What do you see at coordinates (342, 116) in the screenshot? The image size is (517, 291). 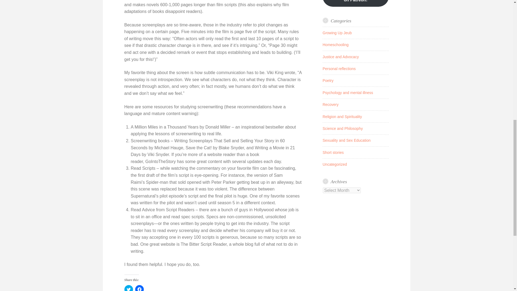 I see `Religion and Spirituality` at bounding box center [342, 116].